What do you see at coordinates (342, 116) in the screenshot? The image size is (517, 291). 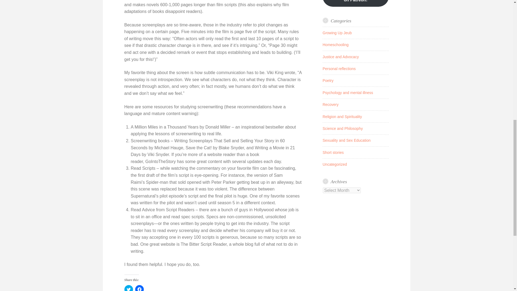 I see `Religion and Spirituality` at bounding box center [342, 116].